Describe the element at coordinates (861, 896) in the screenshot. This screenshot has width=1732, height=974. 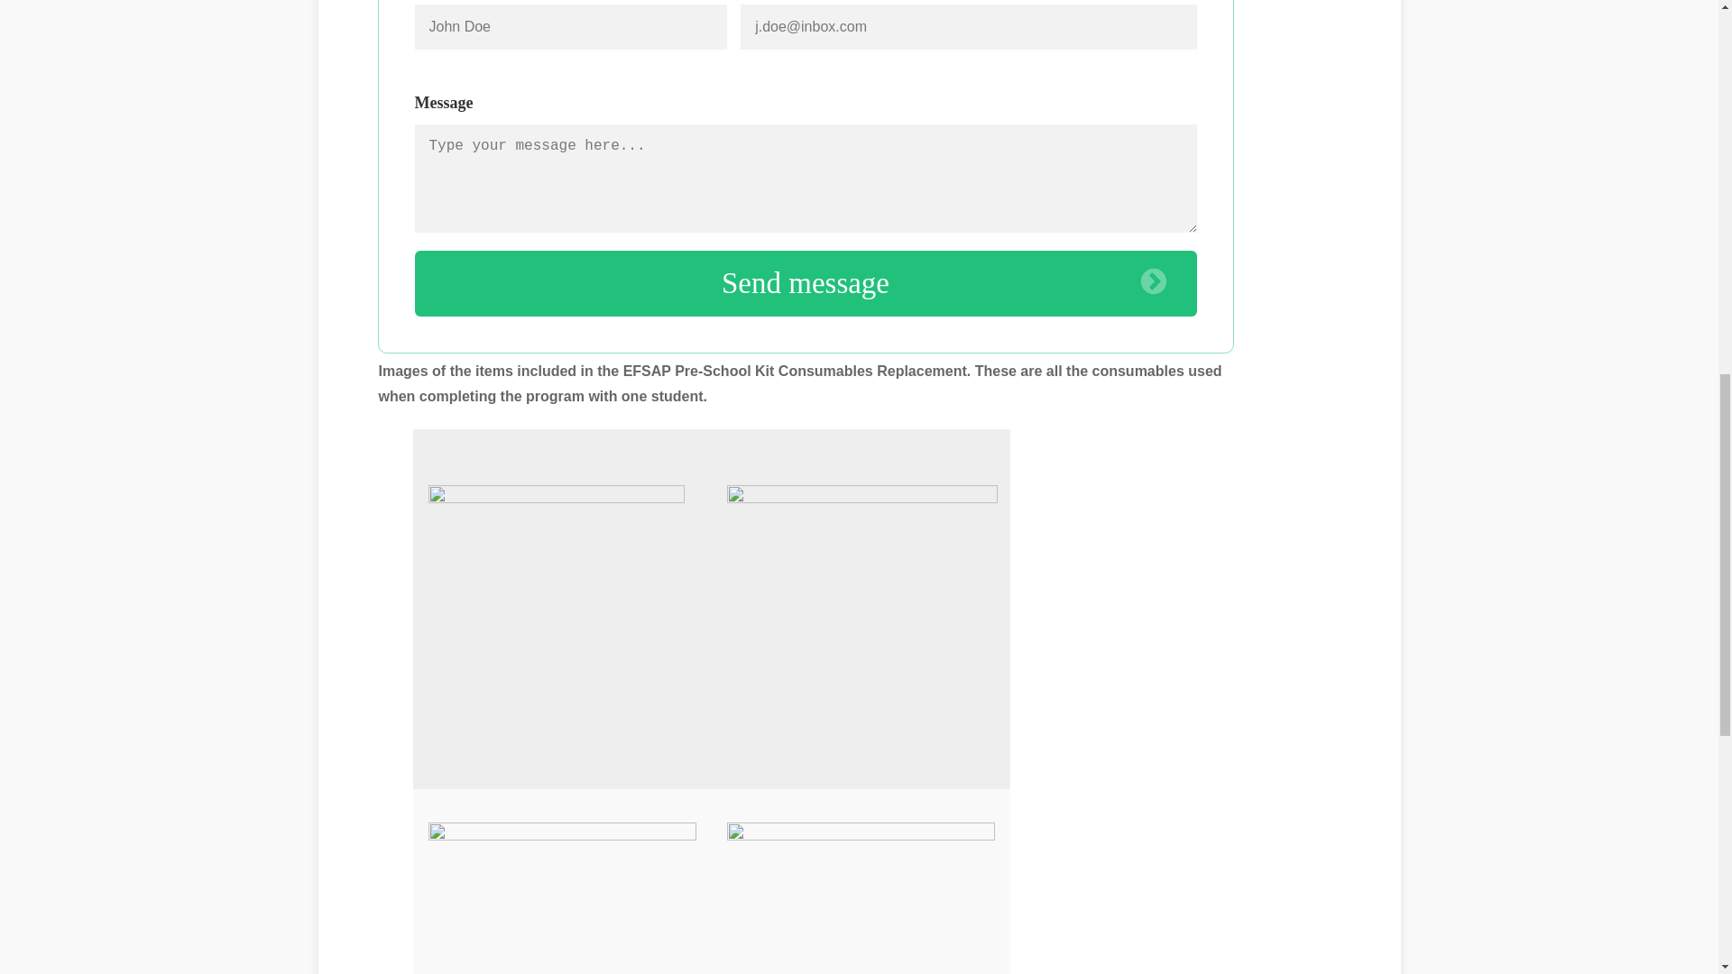
I see `Kit Replentish 7` at that location.